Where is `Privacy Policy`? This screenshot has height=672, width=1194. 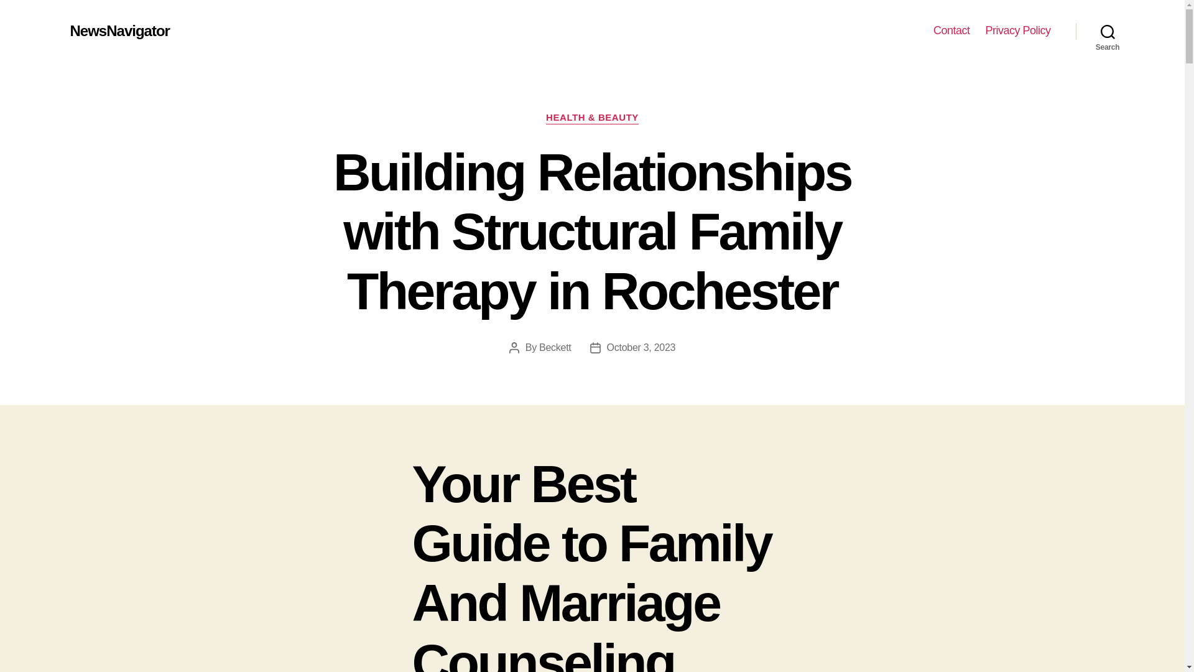
Privacy Policy is located at coordinates (1017, 30).